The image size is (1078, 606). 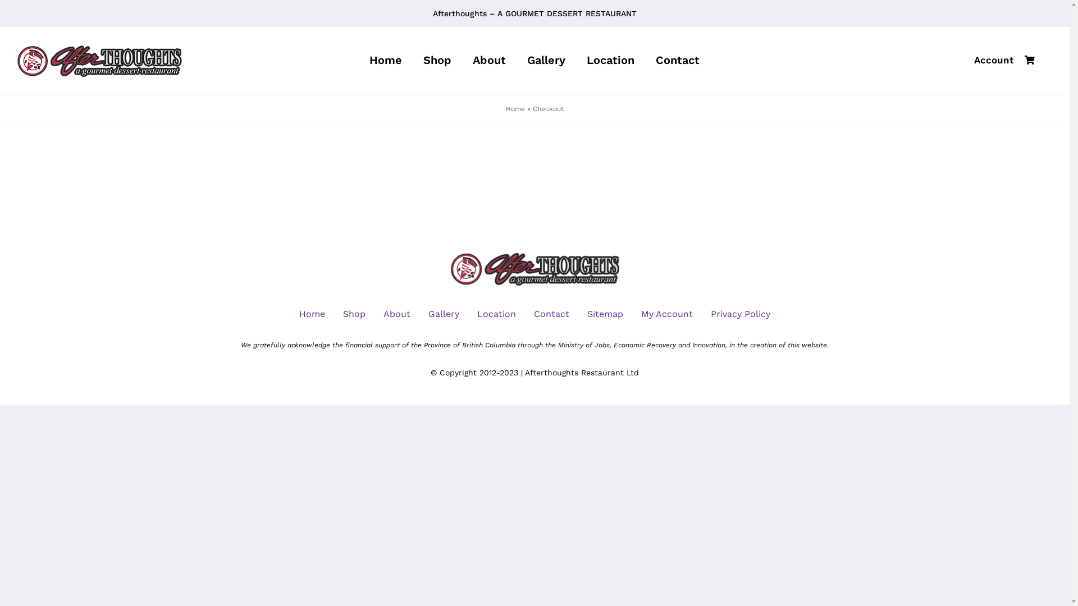 I want to click on Home, so click(x=386, y=61).